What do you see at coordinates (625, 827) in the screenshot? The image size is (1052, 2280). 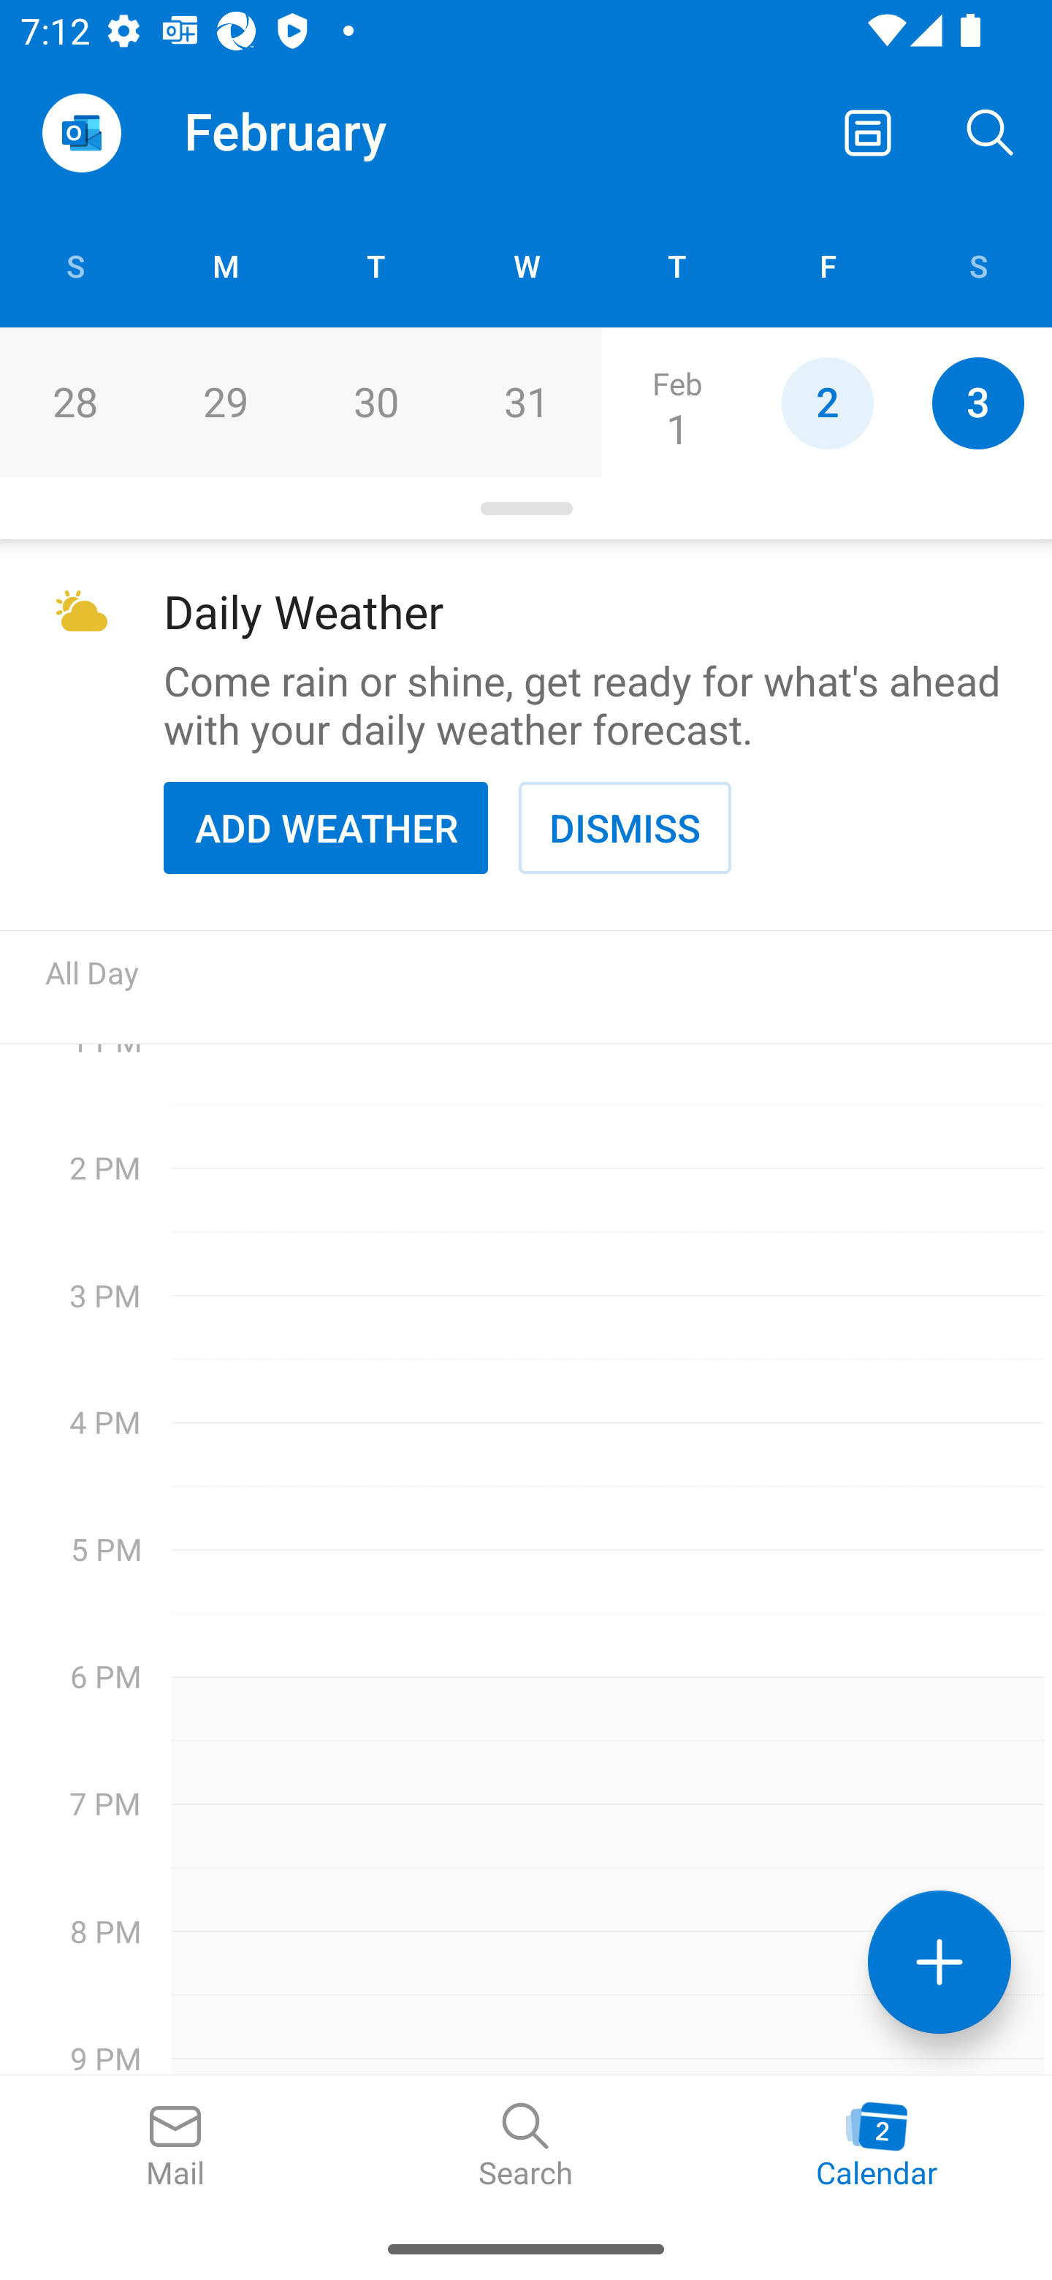 I see `DISMISS` at bounding box center [625, 827].